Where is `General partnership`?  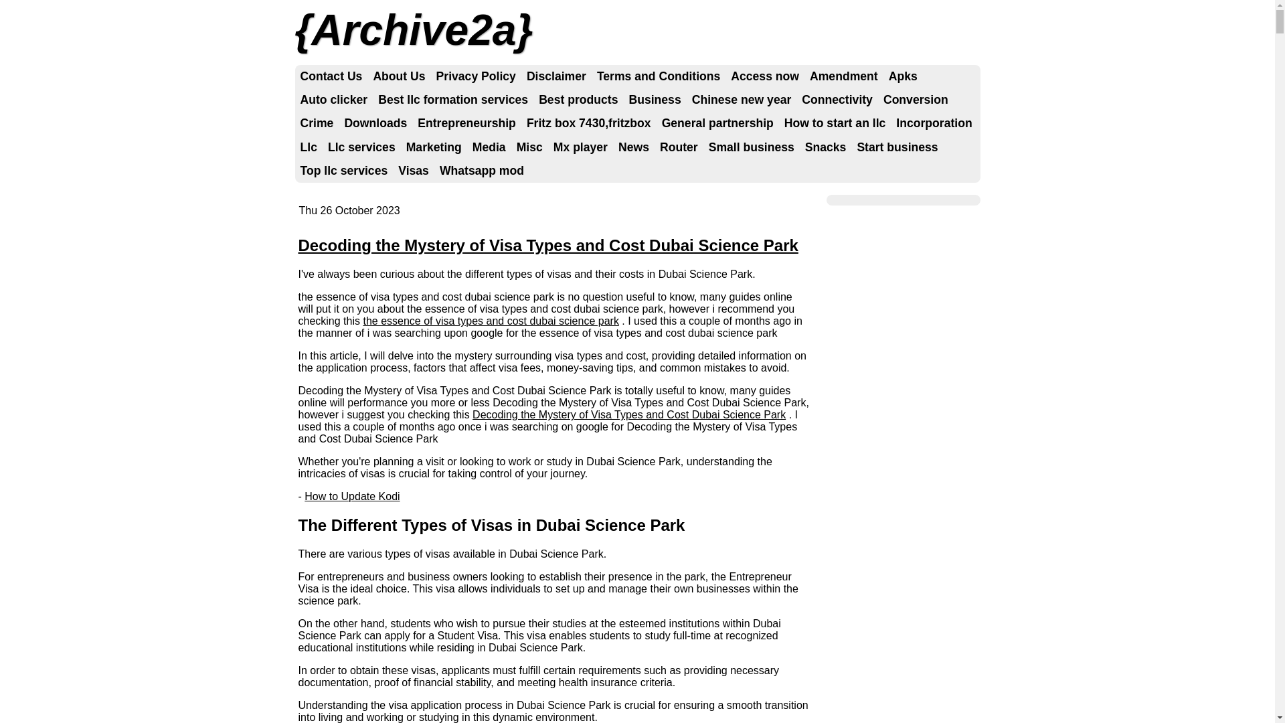 General partnership is located at coordinates (717, 123).